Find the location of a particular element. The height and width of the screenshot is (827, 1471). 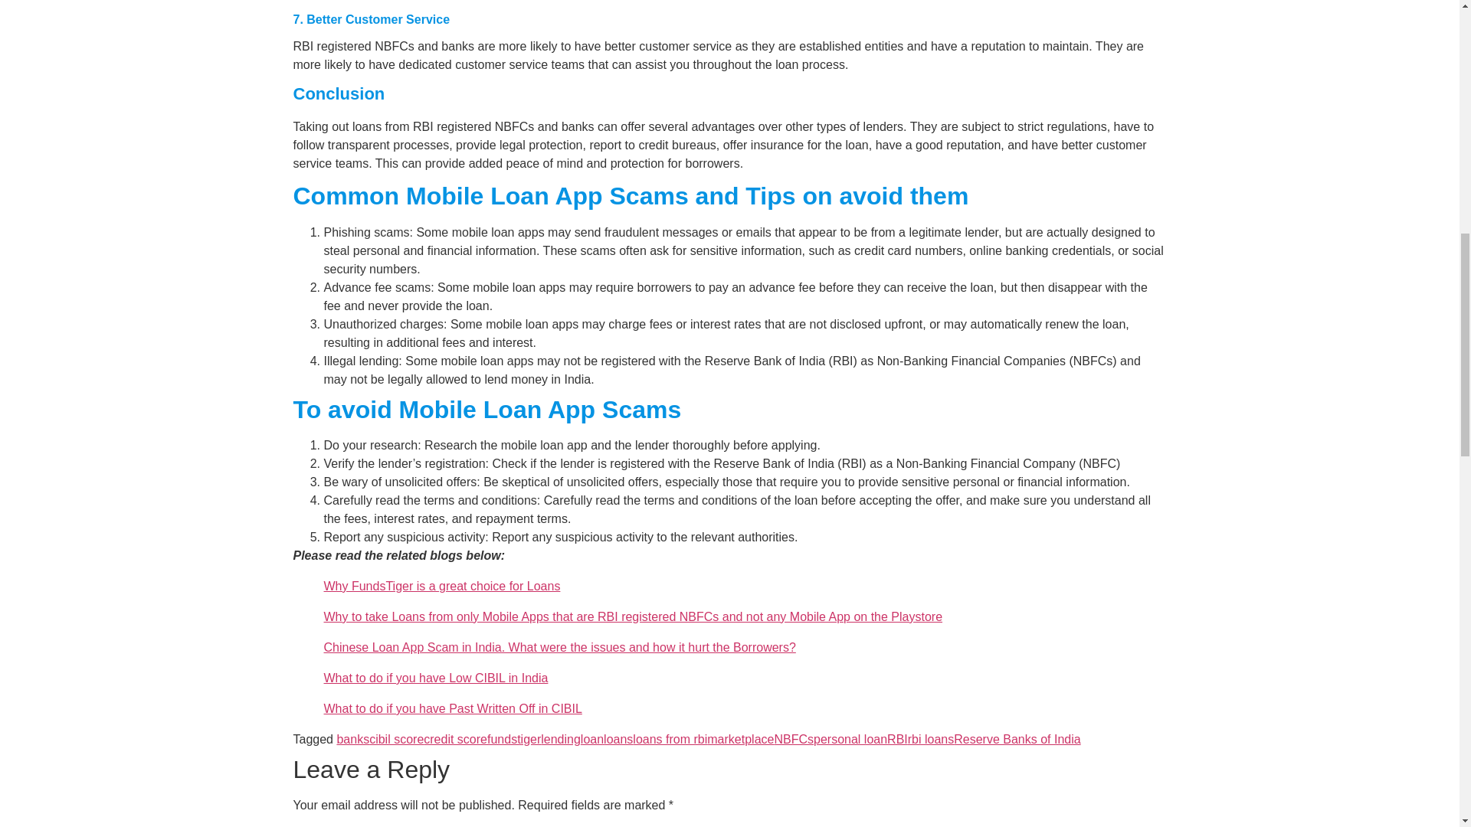

What to do if you have Past Written Off in CIBIL is located at coordinates (452, 708).